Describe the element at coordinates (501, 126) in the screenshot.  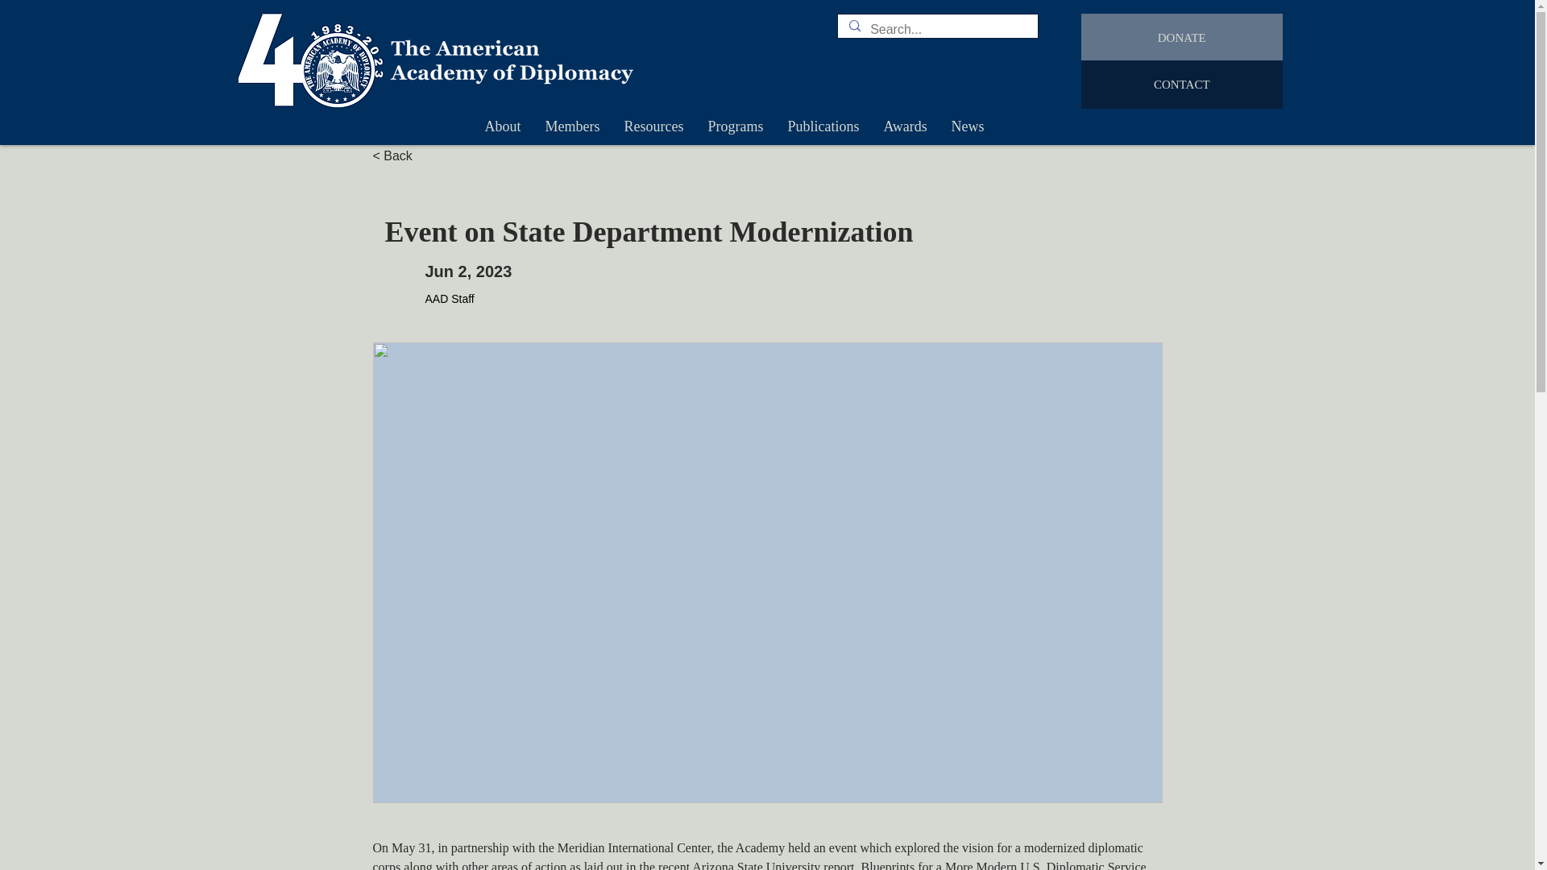
I see `About` at that location.